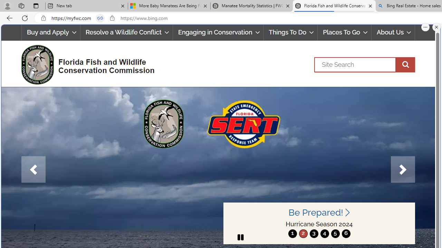 The width and height of the screenshot is (442, 248). What do you see at coordinates (218, 32) in the screenshot?
I see `Engaging in Conservation` at bounding box center [218, 32].